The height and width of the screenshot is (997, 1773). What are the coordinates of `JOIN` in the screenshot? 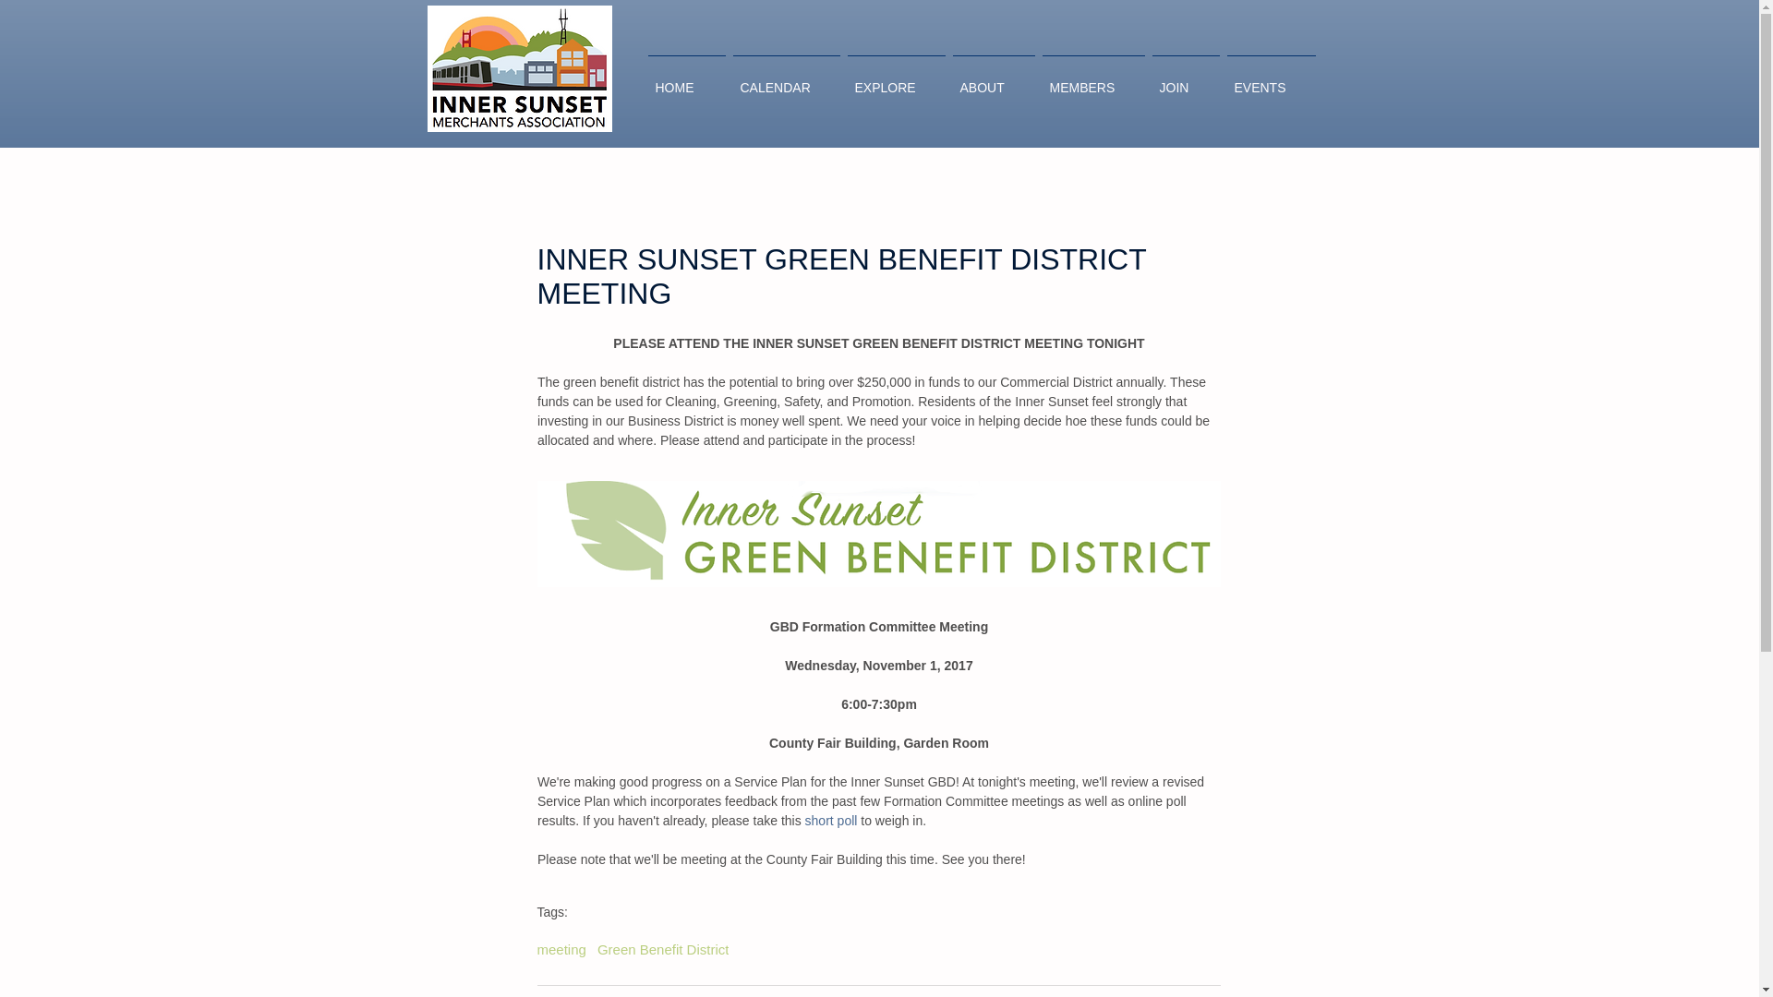 It's located at (1186, 79).